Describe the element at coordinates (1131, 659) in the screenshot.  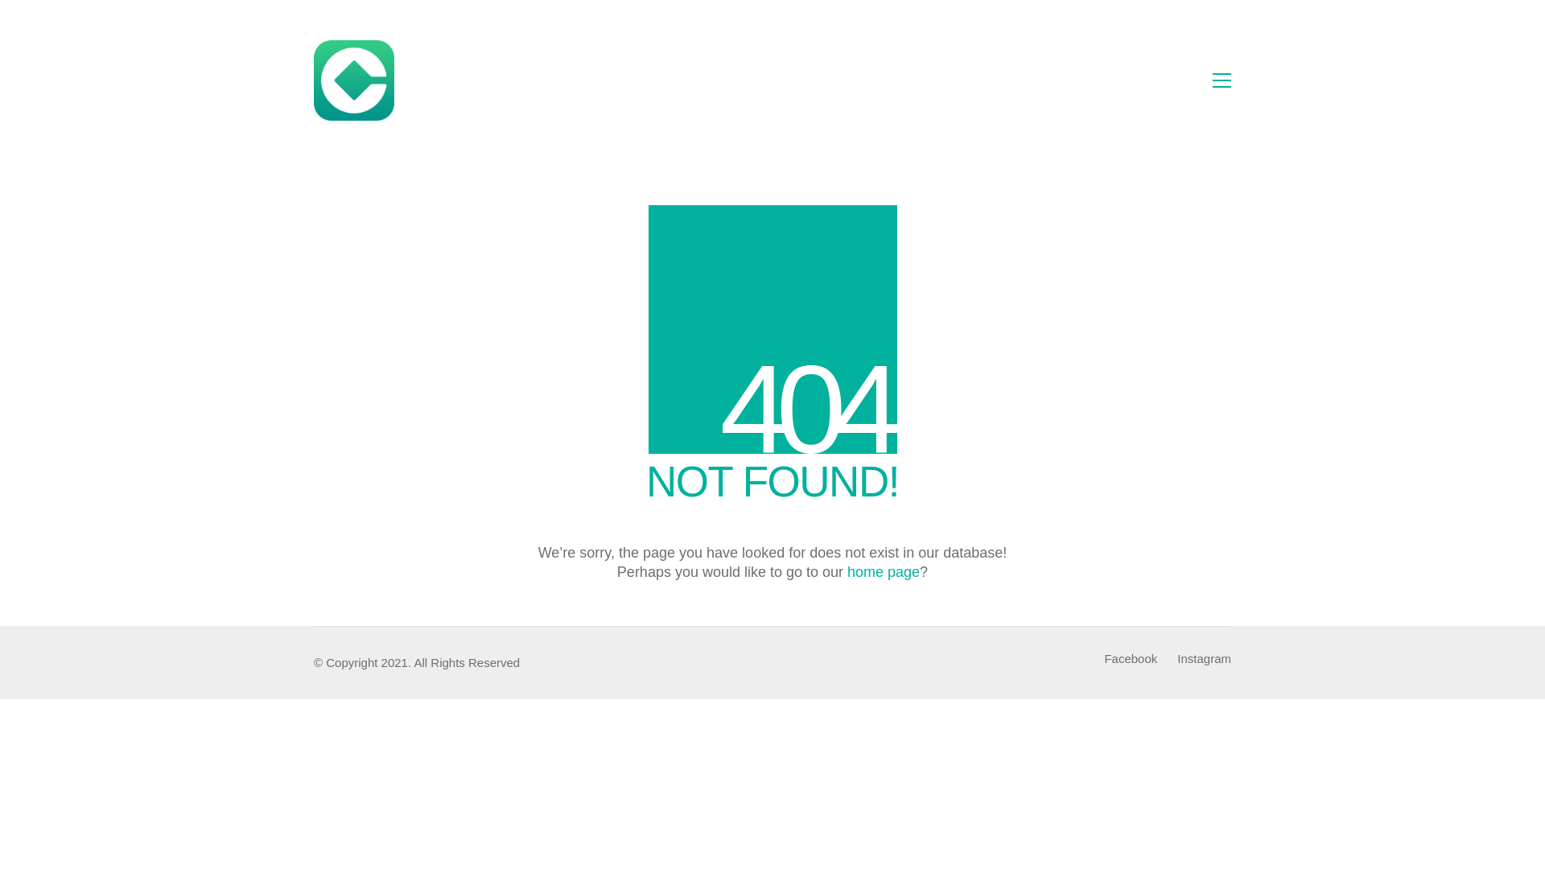
I see `Facebook` at that location.